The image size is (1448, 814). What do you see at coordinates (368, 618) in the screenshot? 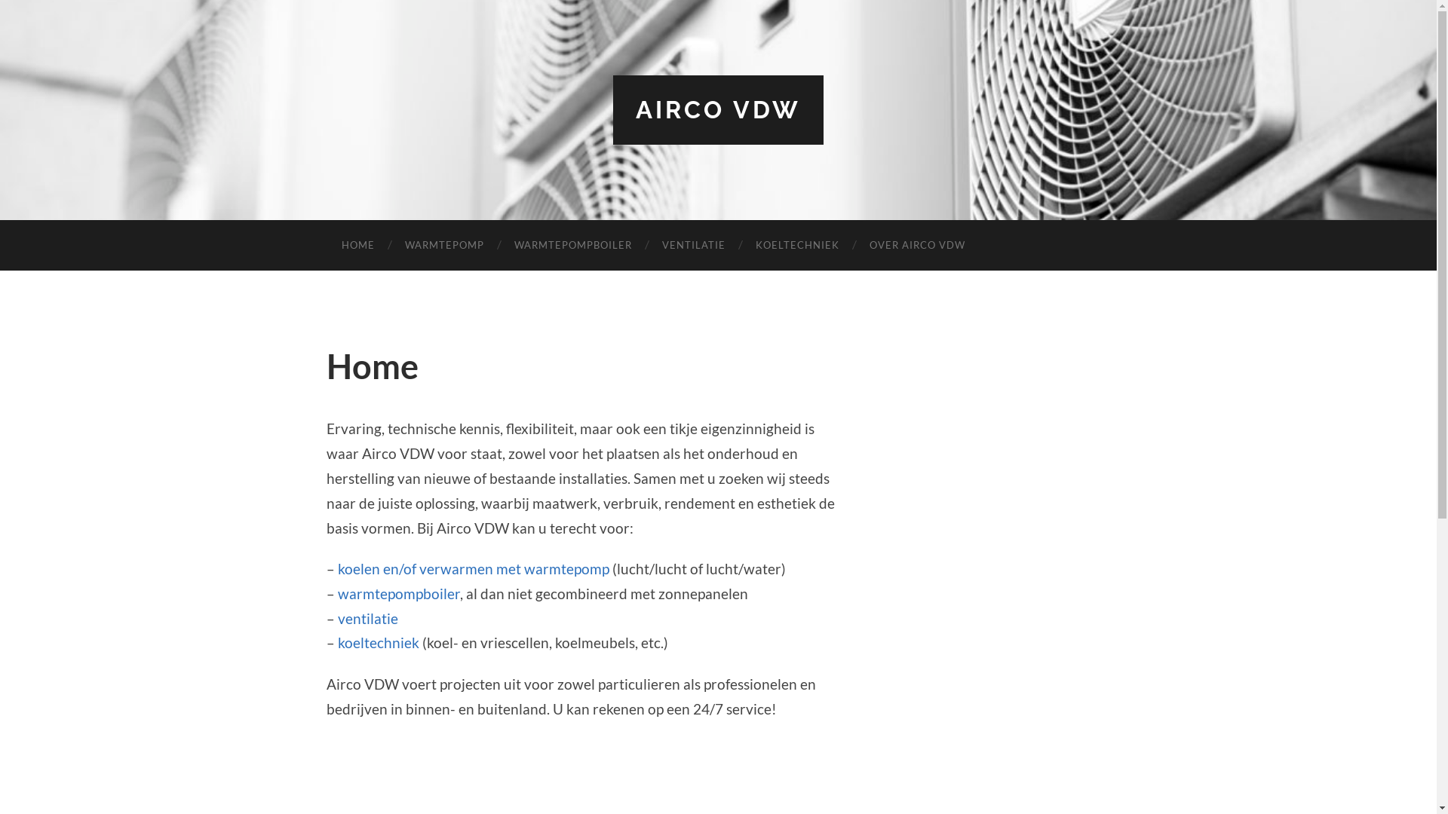
I see `ventilatie` at bounding box center [368, 618].